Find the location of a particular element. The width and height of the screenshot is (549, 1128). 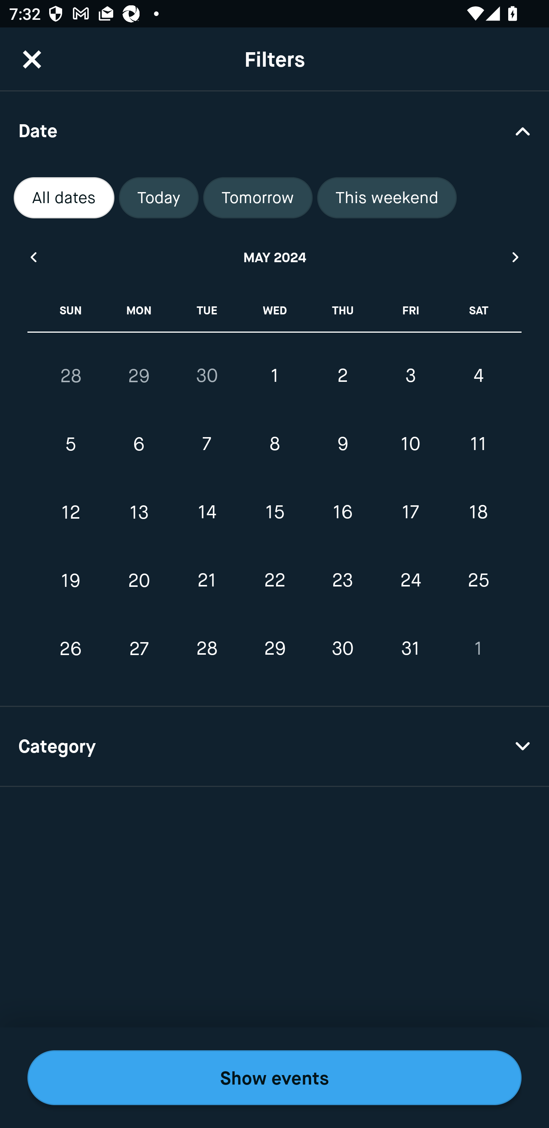

14 is located at coordinates (207, 512).